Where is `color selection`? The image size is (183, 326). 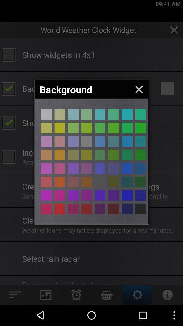 color selection is located at coordinates (73, 195).